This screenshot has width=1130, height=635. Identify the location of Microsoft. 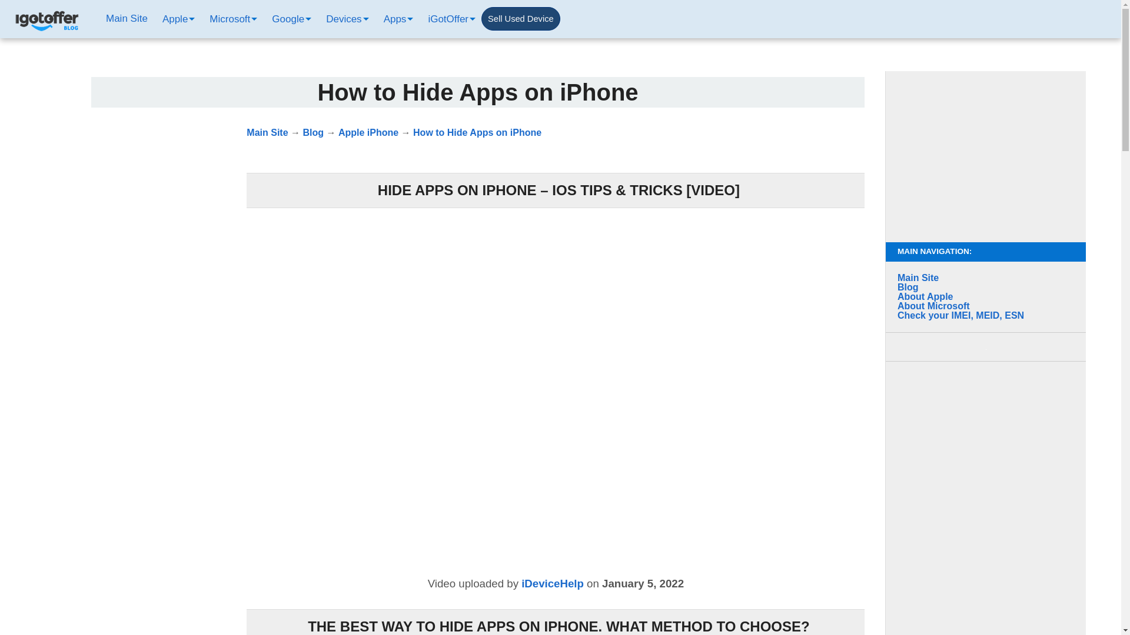
(232, 19).